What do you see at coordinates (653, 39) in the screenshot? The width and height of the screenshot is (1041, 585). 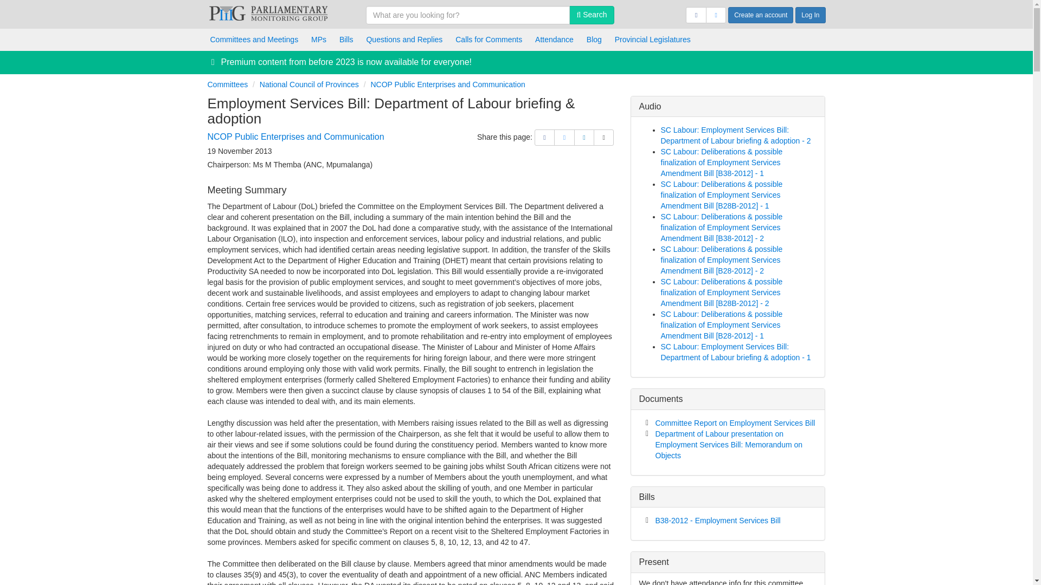 I see `Provincial Legislatures` at bounding box center [653, 39].